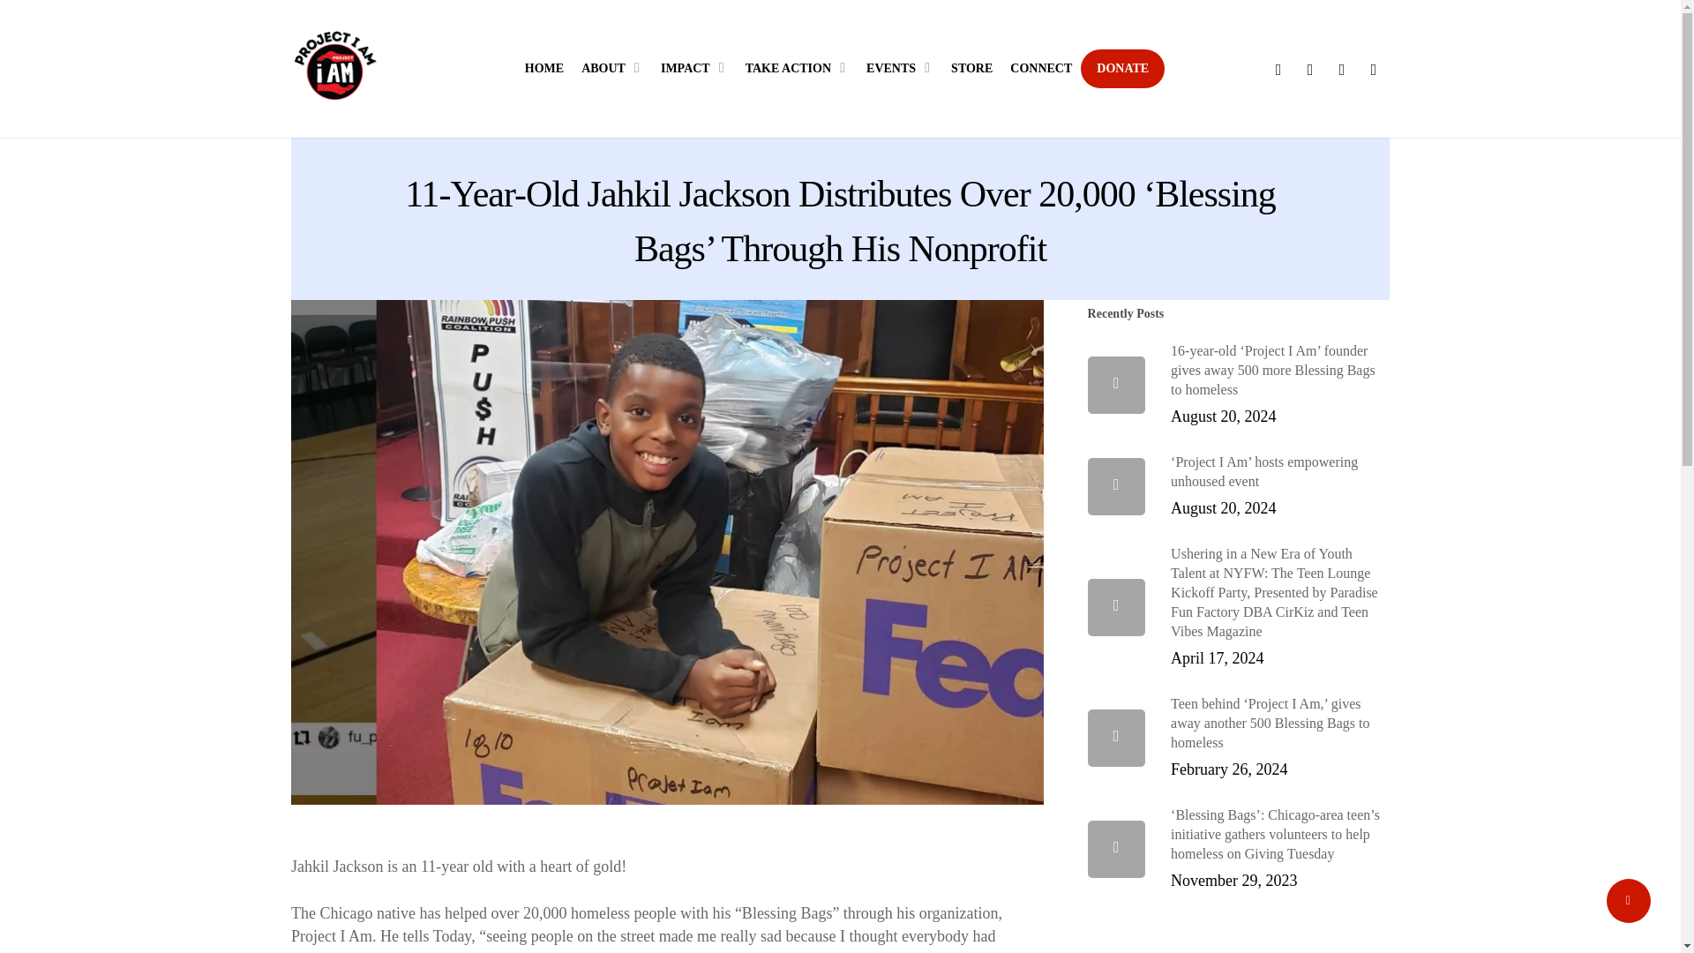 This screenshot has height=953, width=1694. Describe the element at coordinates (1342, 69) in the screenshot. I see `LINKEDIN` at that location.